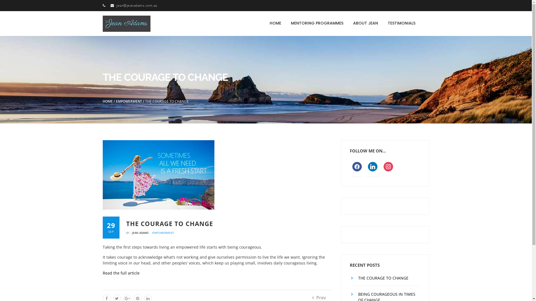  What do you see at coordinates (366, 23) in the screenshot?
I see `ABOUT JEAN` at bounding box center [366, 23].